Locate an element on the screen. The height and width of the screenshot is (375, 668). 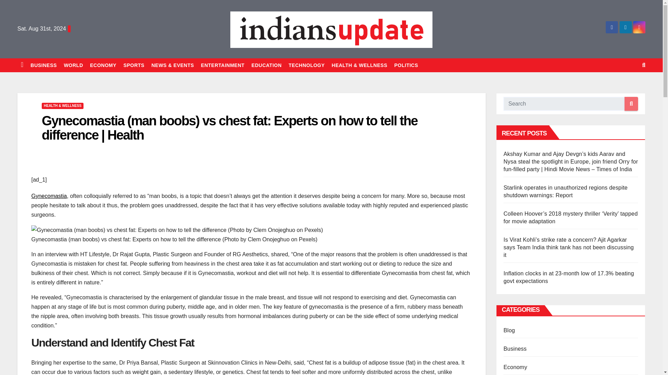
BUSINESS is located at coordinates (44, 65).